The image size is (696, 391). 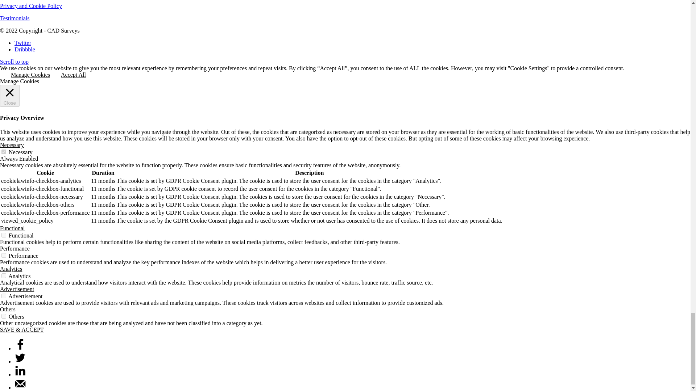 What do you see at coordinates (23, 43) in the screenshot?
I see `Twitter` at bounding box center [23, 43].